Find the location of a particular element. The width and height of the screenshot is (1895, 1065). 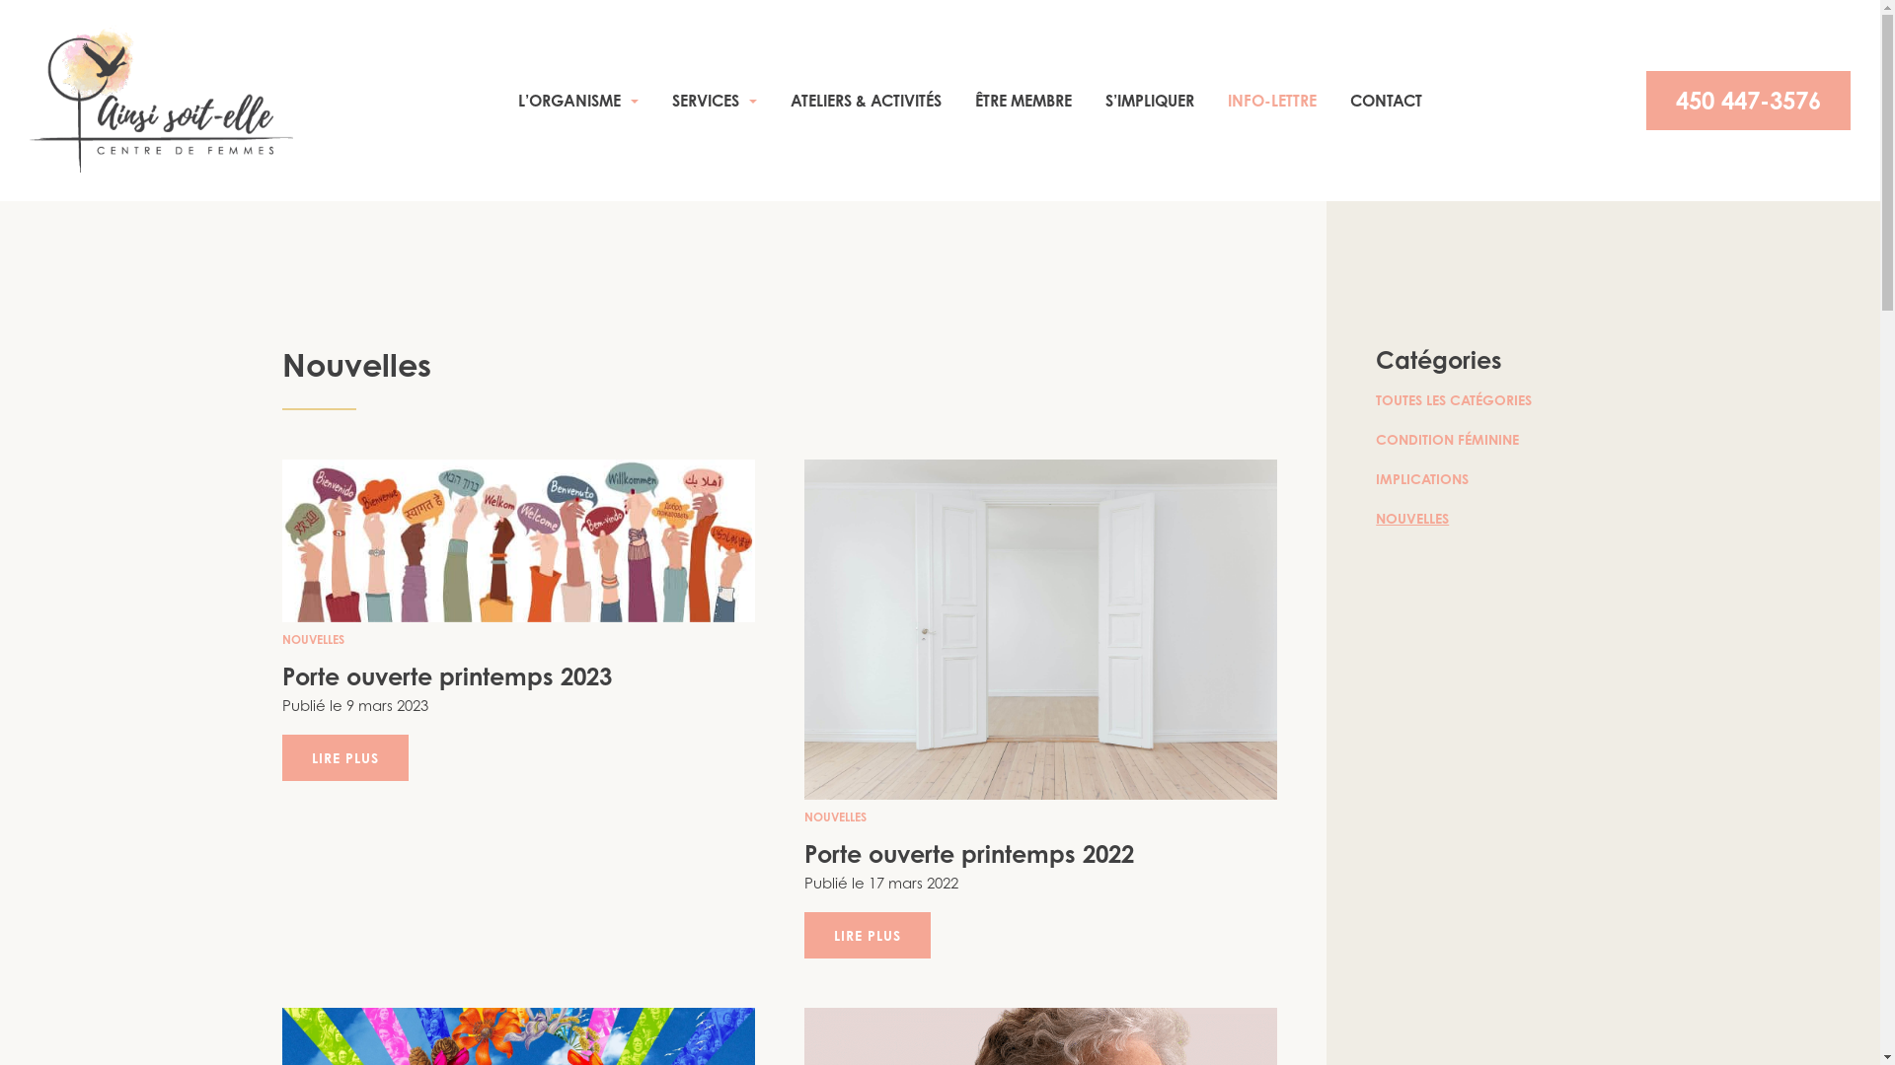

Porte ouverte printemps 2022 is located at coordinates (969, 854).